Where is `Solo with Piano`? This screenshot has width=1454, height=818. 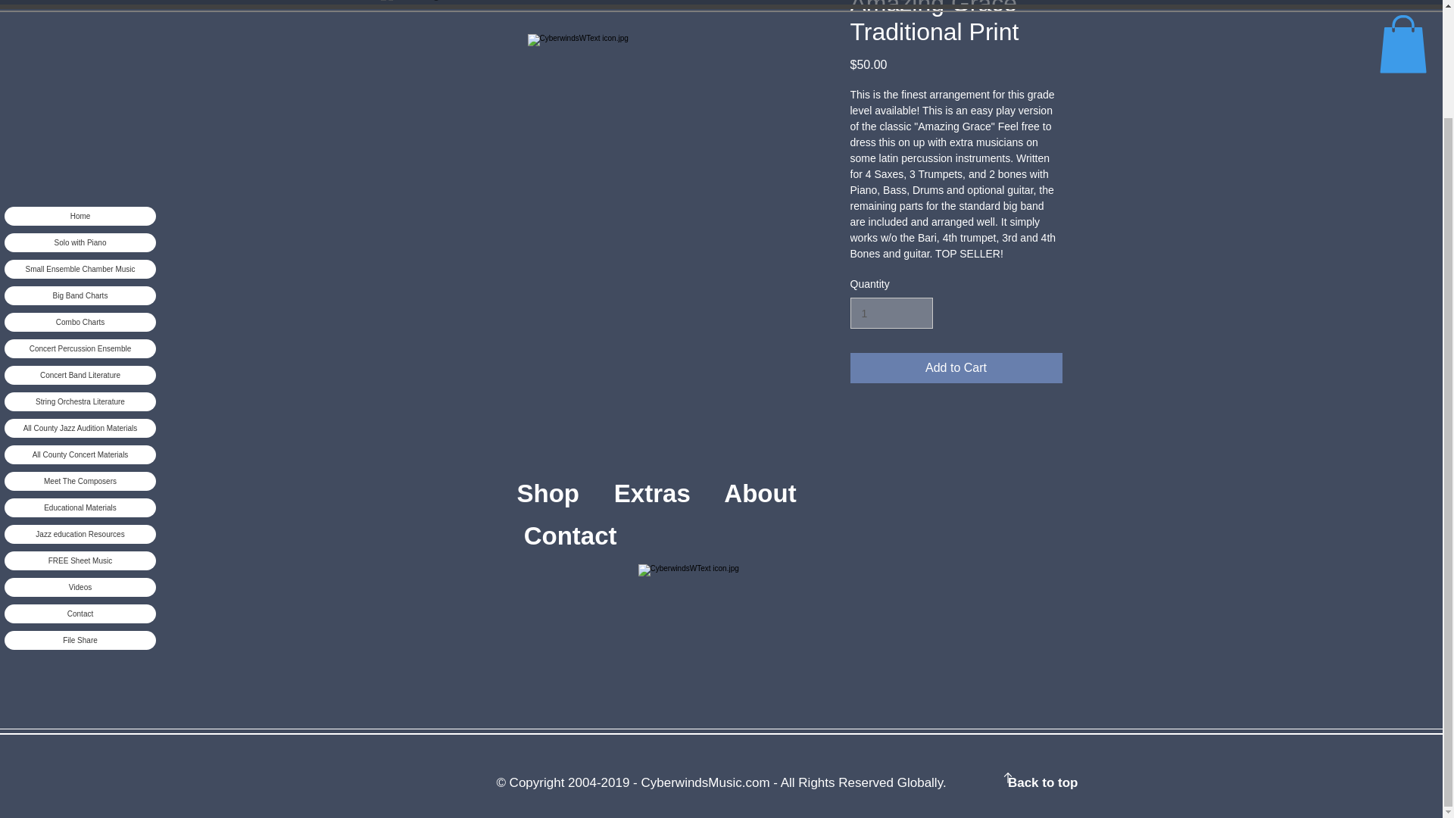
Solo with Piano is located at coordinates (80, 115).